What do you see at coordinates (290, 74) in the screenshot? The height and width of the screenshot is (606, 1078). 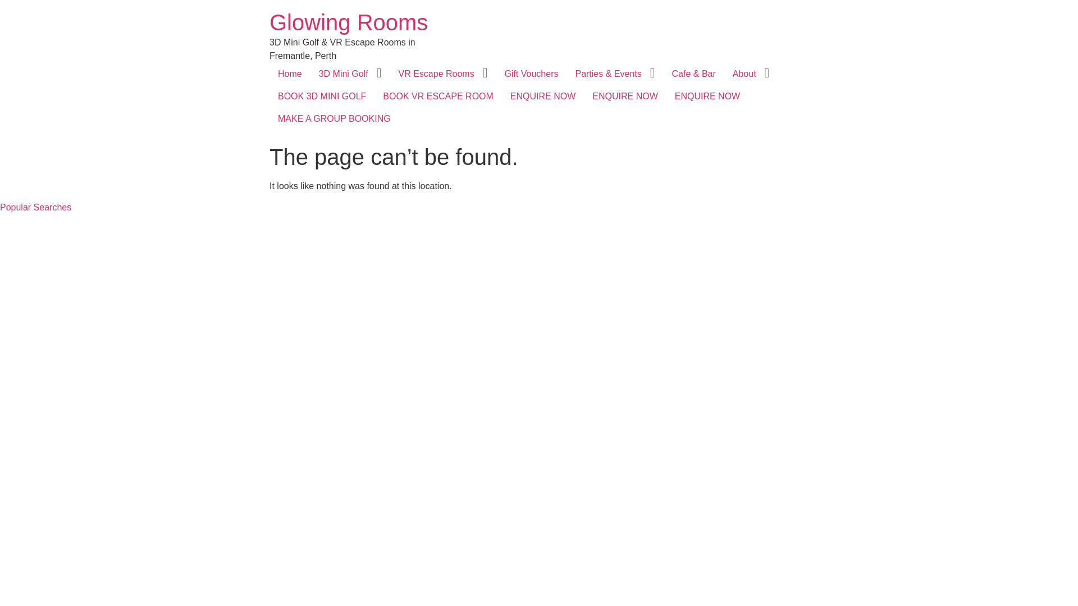 I see `Home` at bounding box center [290, 74].